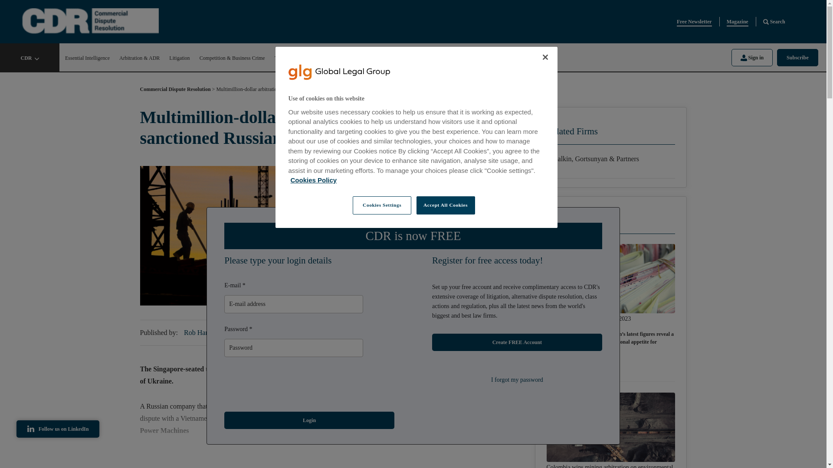  I want to click on Sign in, so click(752, 57).